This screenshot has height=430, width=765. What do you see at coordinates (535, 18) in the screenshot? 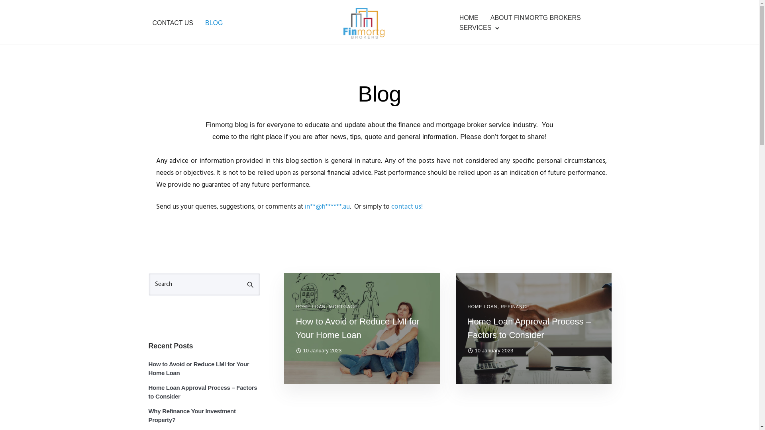
I see `ABOUT FINMORTG BROKERS` at bounding box center [535, 18].